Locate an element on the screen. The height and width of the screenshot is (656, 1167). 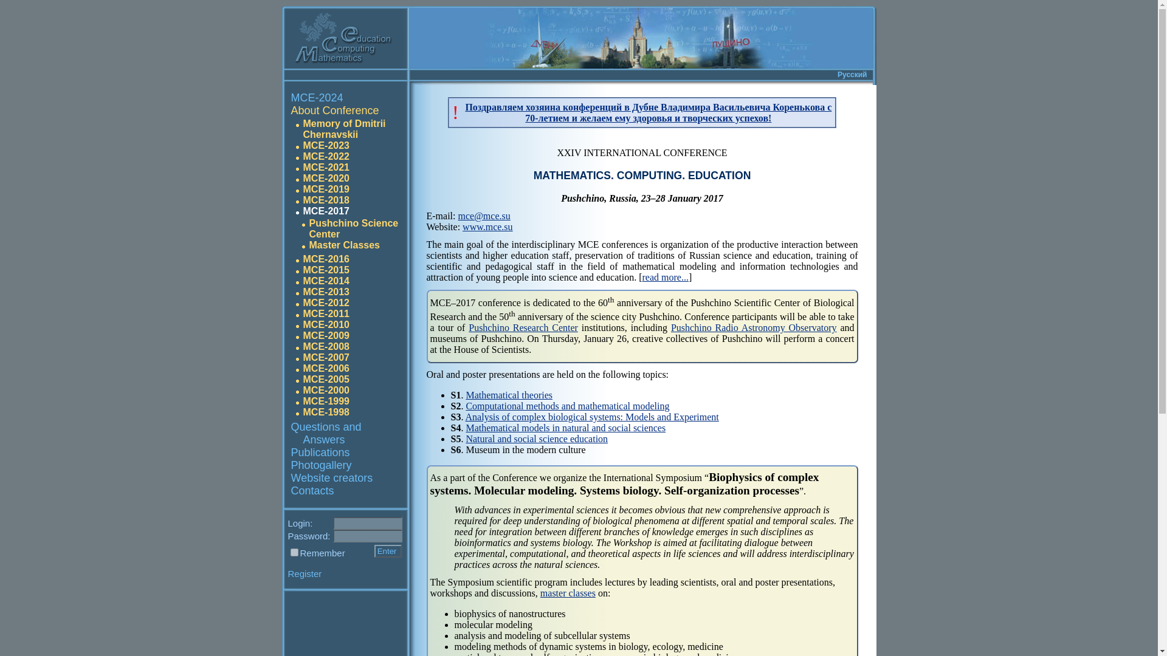
Website creators is located at coordinates (331, 477).